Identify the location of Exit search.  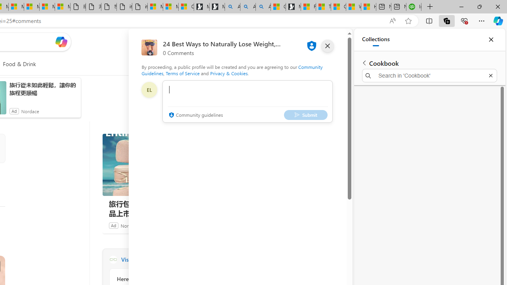
(490, 75).